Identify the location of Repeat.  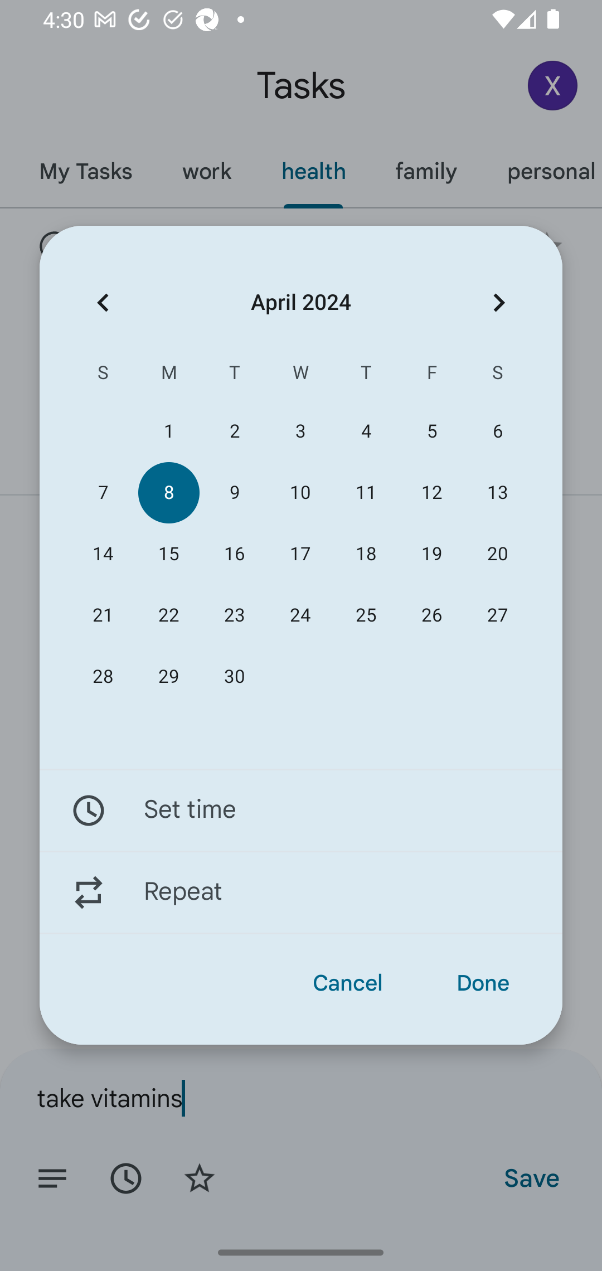
(301, 892).